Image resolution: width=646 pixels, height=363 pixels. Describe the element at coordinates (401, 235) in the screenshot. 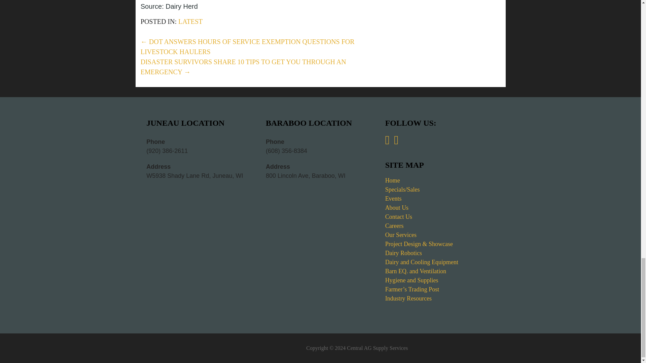

I see `Our Services` at that location.